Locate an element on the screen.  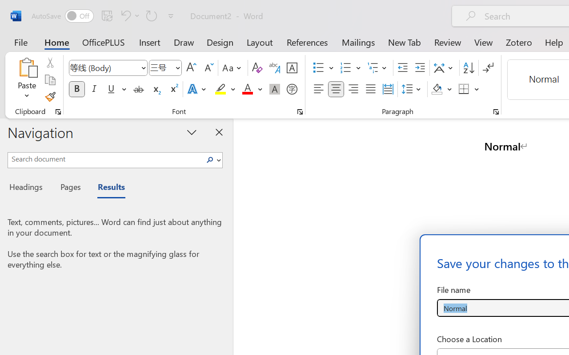
AutoSave is located at coordinates (62, 16).